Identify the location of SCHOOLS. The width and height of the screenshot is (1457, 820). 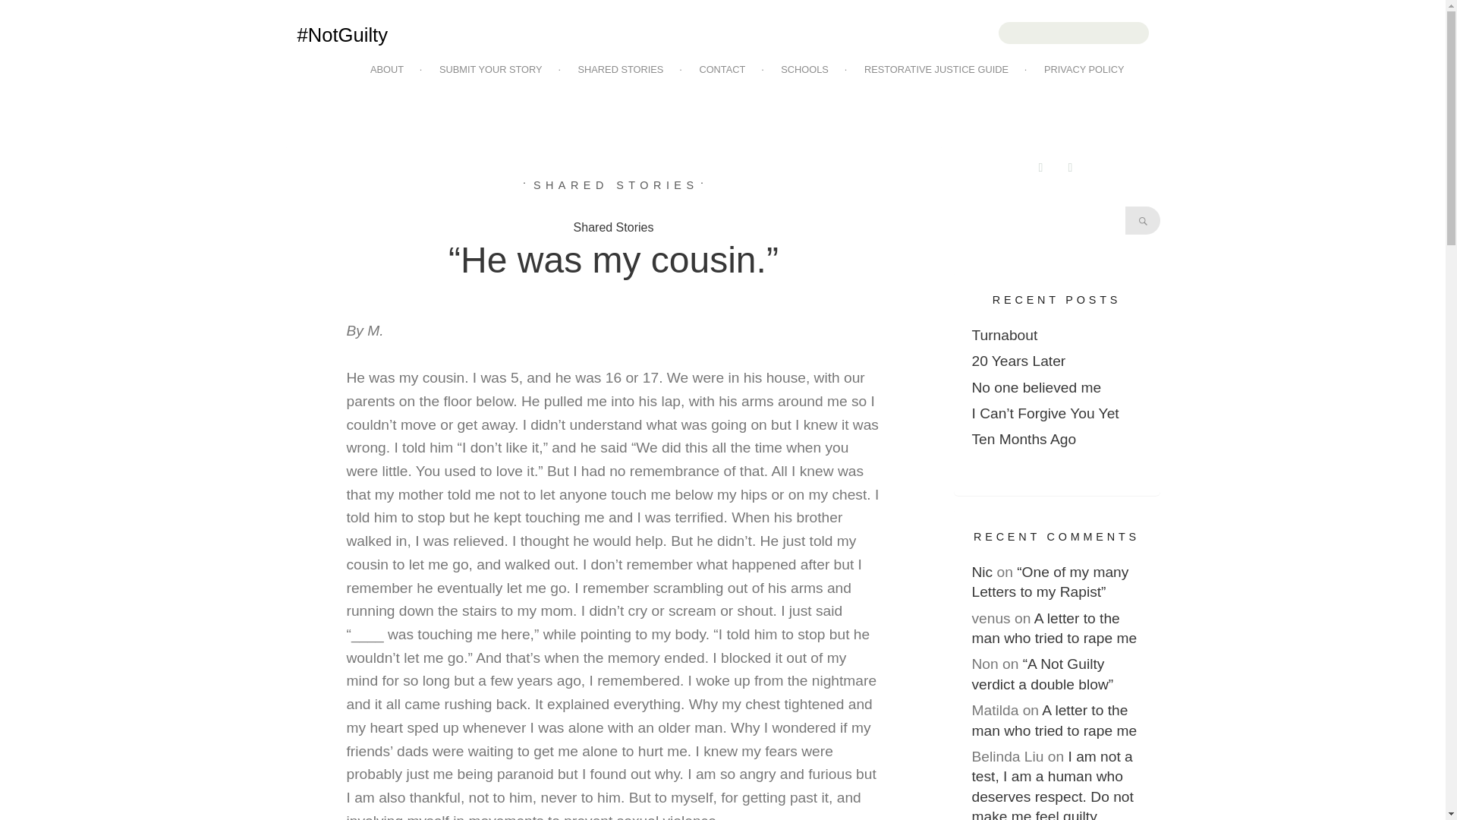
(810, 70).